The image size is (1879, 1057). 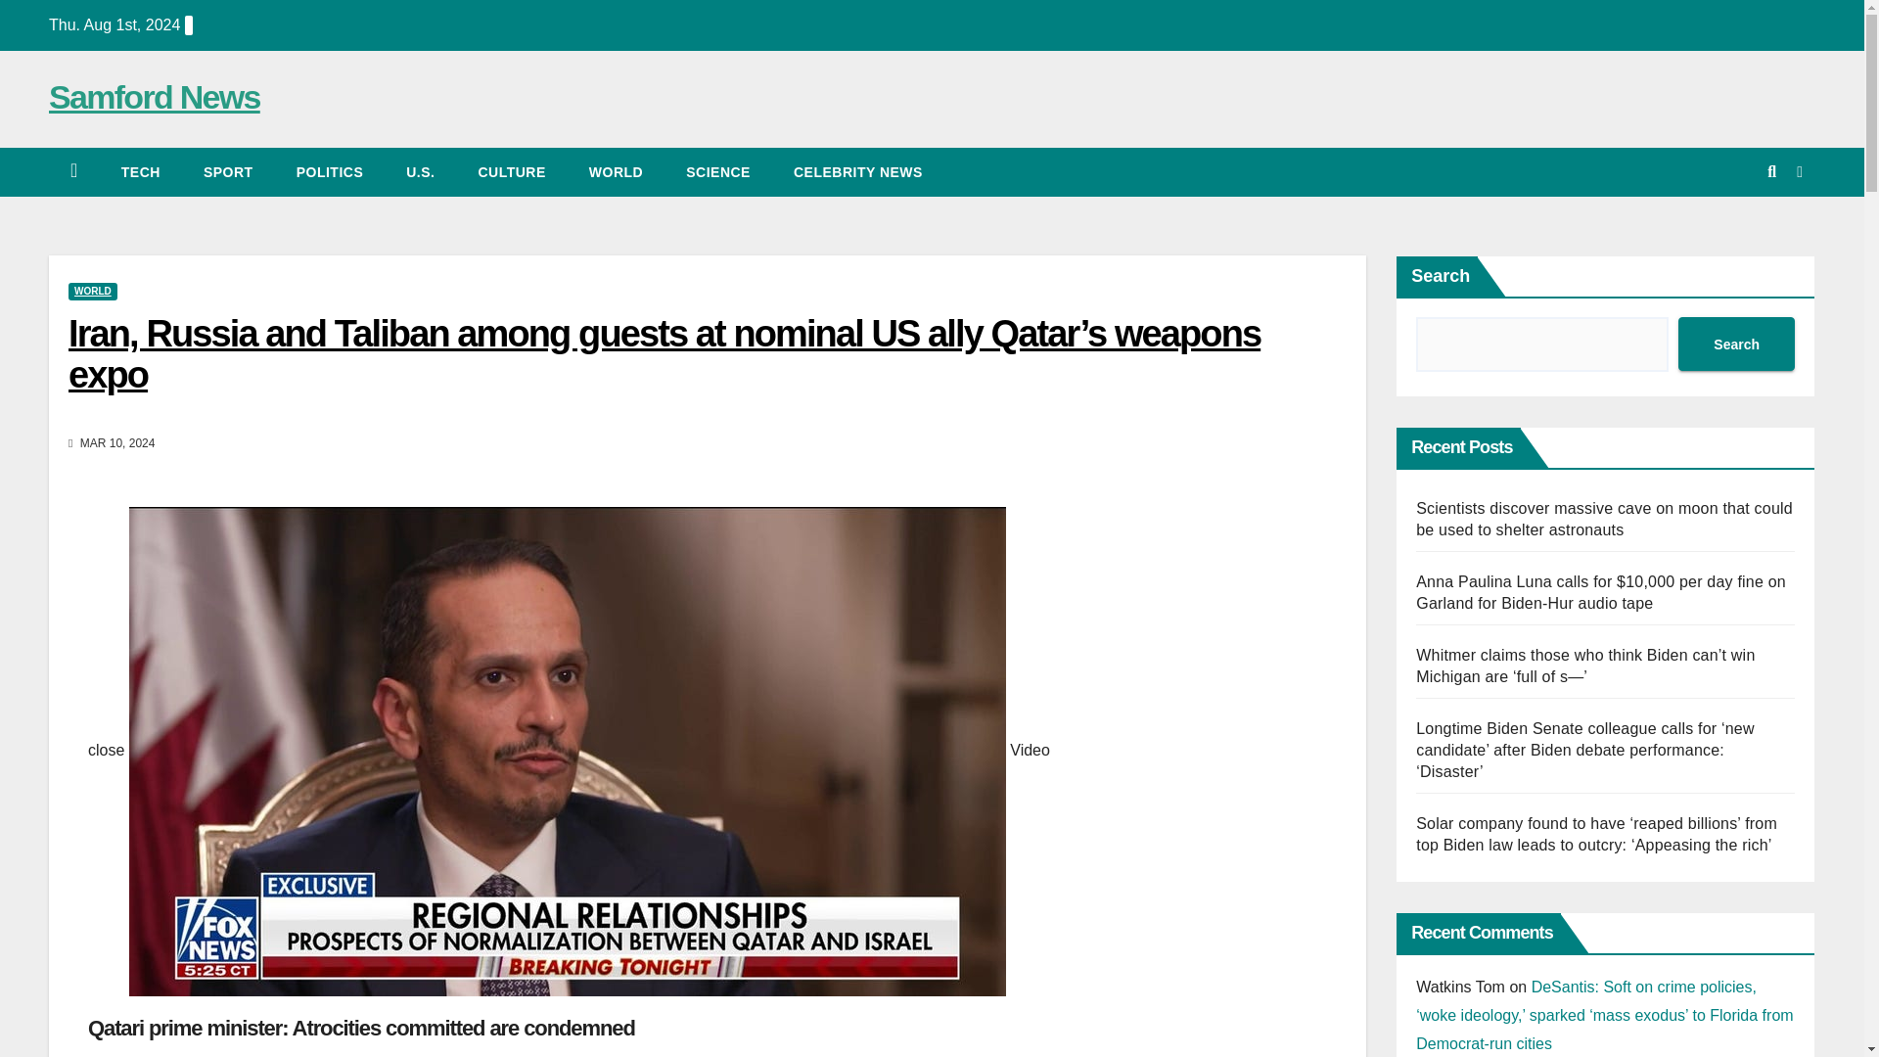 What do you see at coordinates (228, 172) in the screenshot?
I see `Sport` at bounding box center [228, 172].